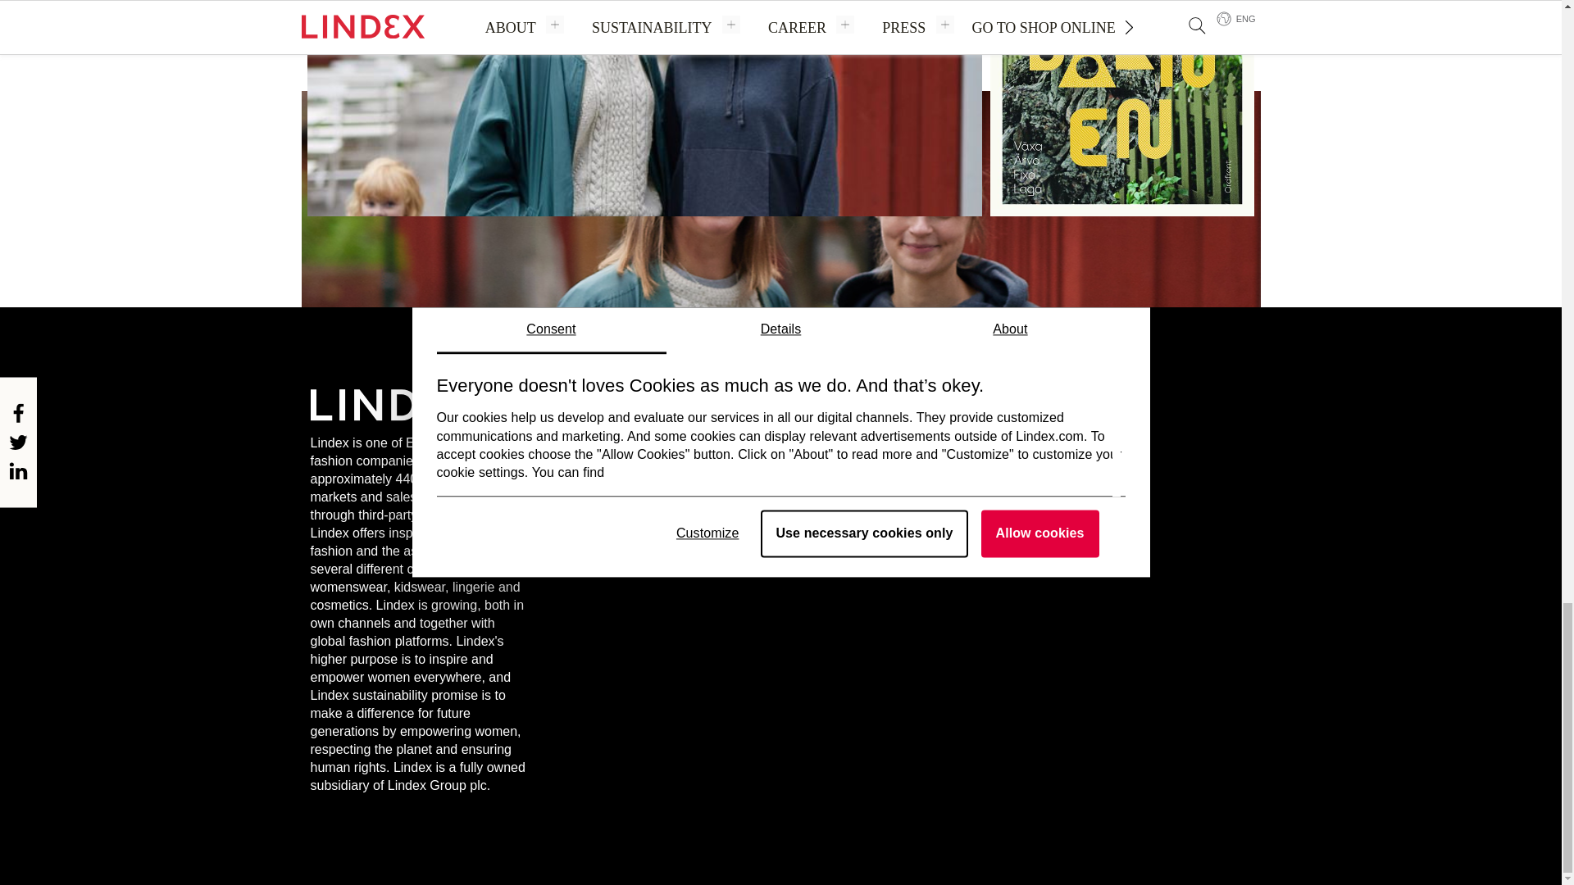 This screenshot has height=885, width=1574. What do you see at coordinates (1090, 449) in the screenshot?
I see `YouTube logo` at bounding box center [1090, 449].